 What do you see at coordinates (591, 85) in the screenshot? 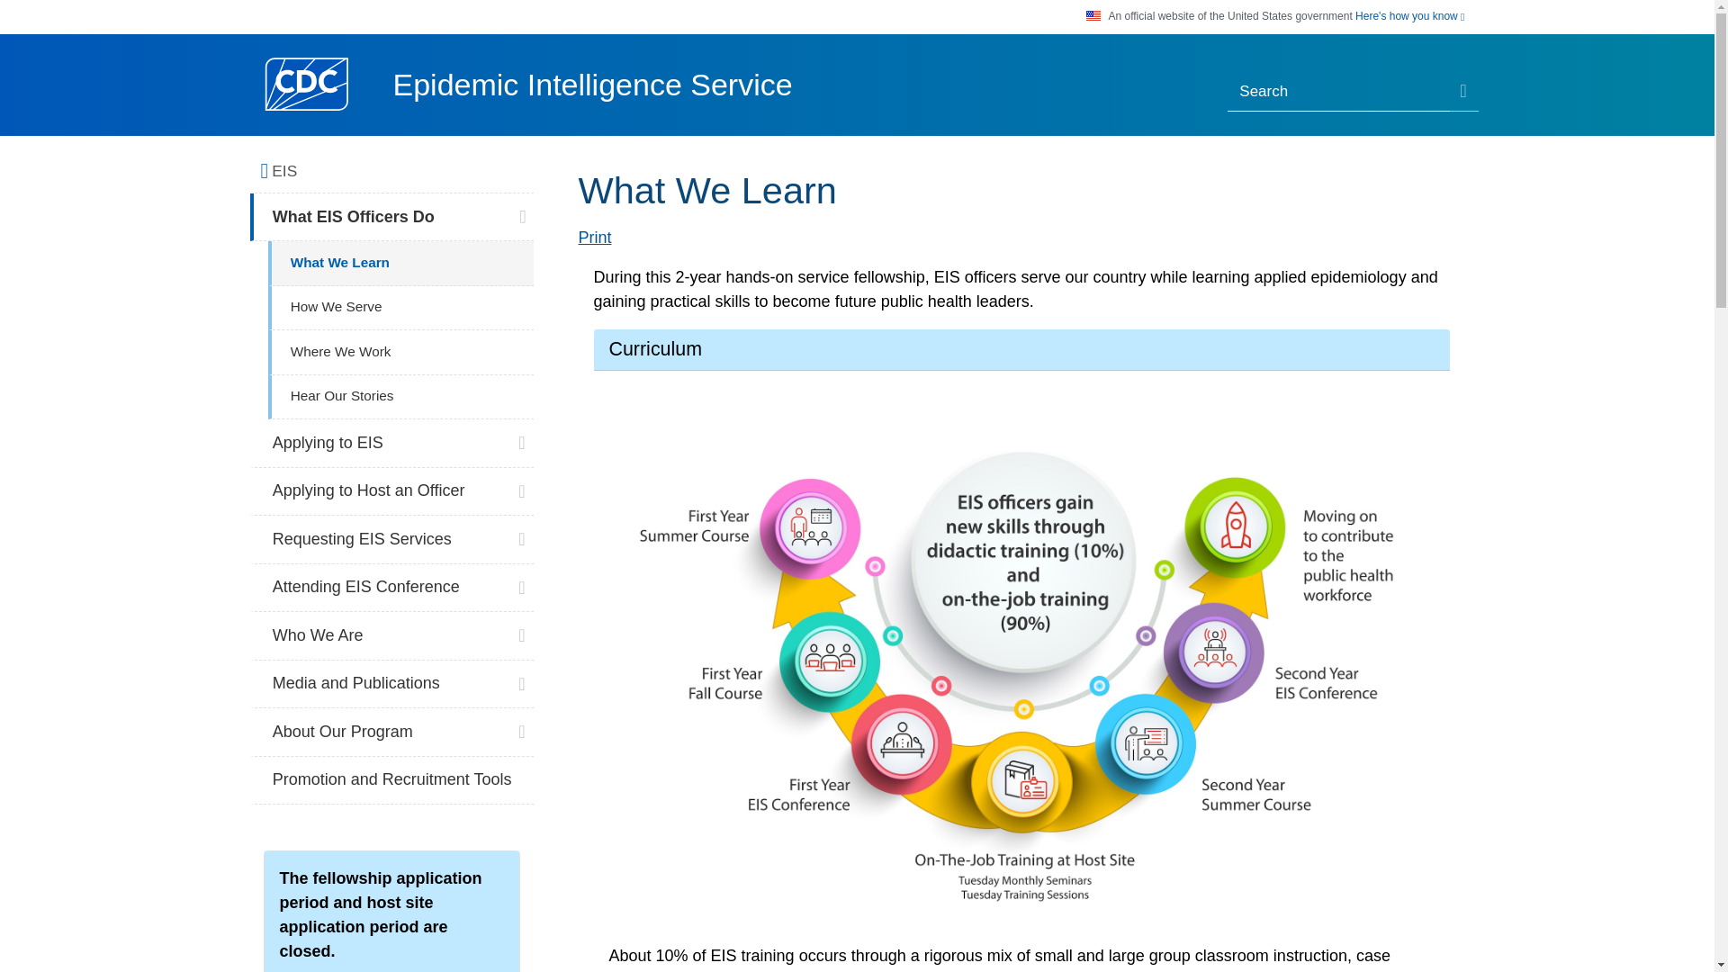
I see `Epidemic Intelligence Service` at bounding box center [591, 85].